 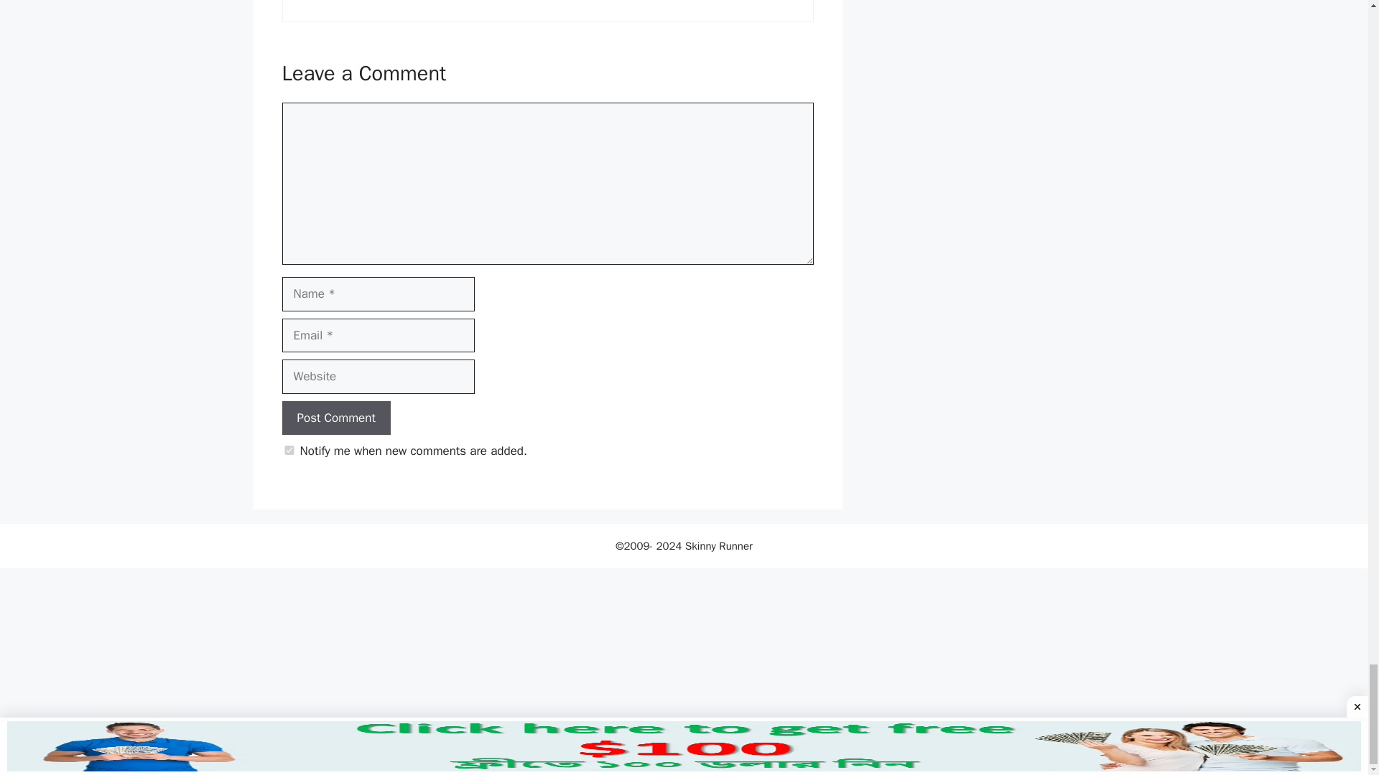 What do you see at coordinates (289, 450) in the screenshot?
I see `1` at bounding box center [289, 450].